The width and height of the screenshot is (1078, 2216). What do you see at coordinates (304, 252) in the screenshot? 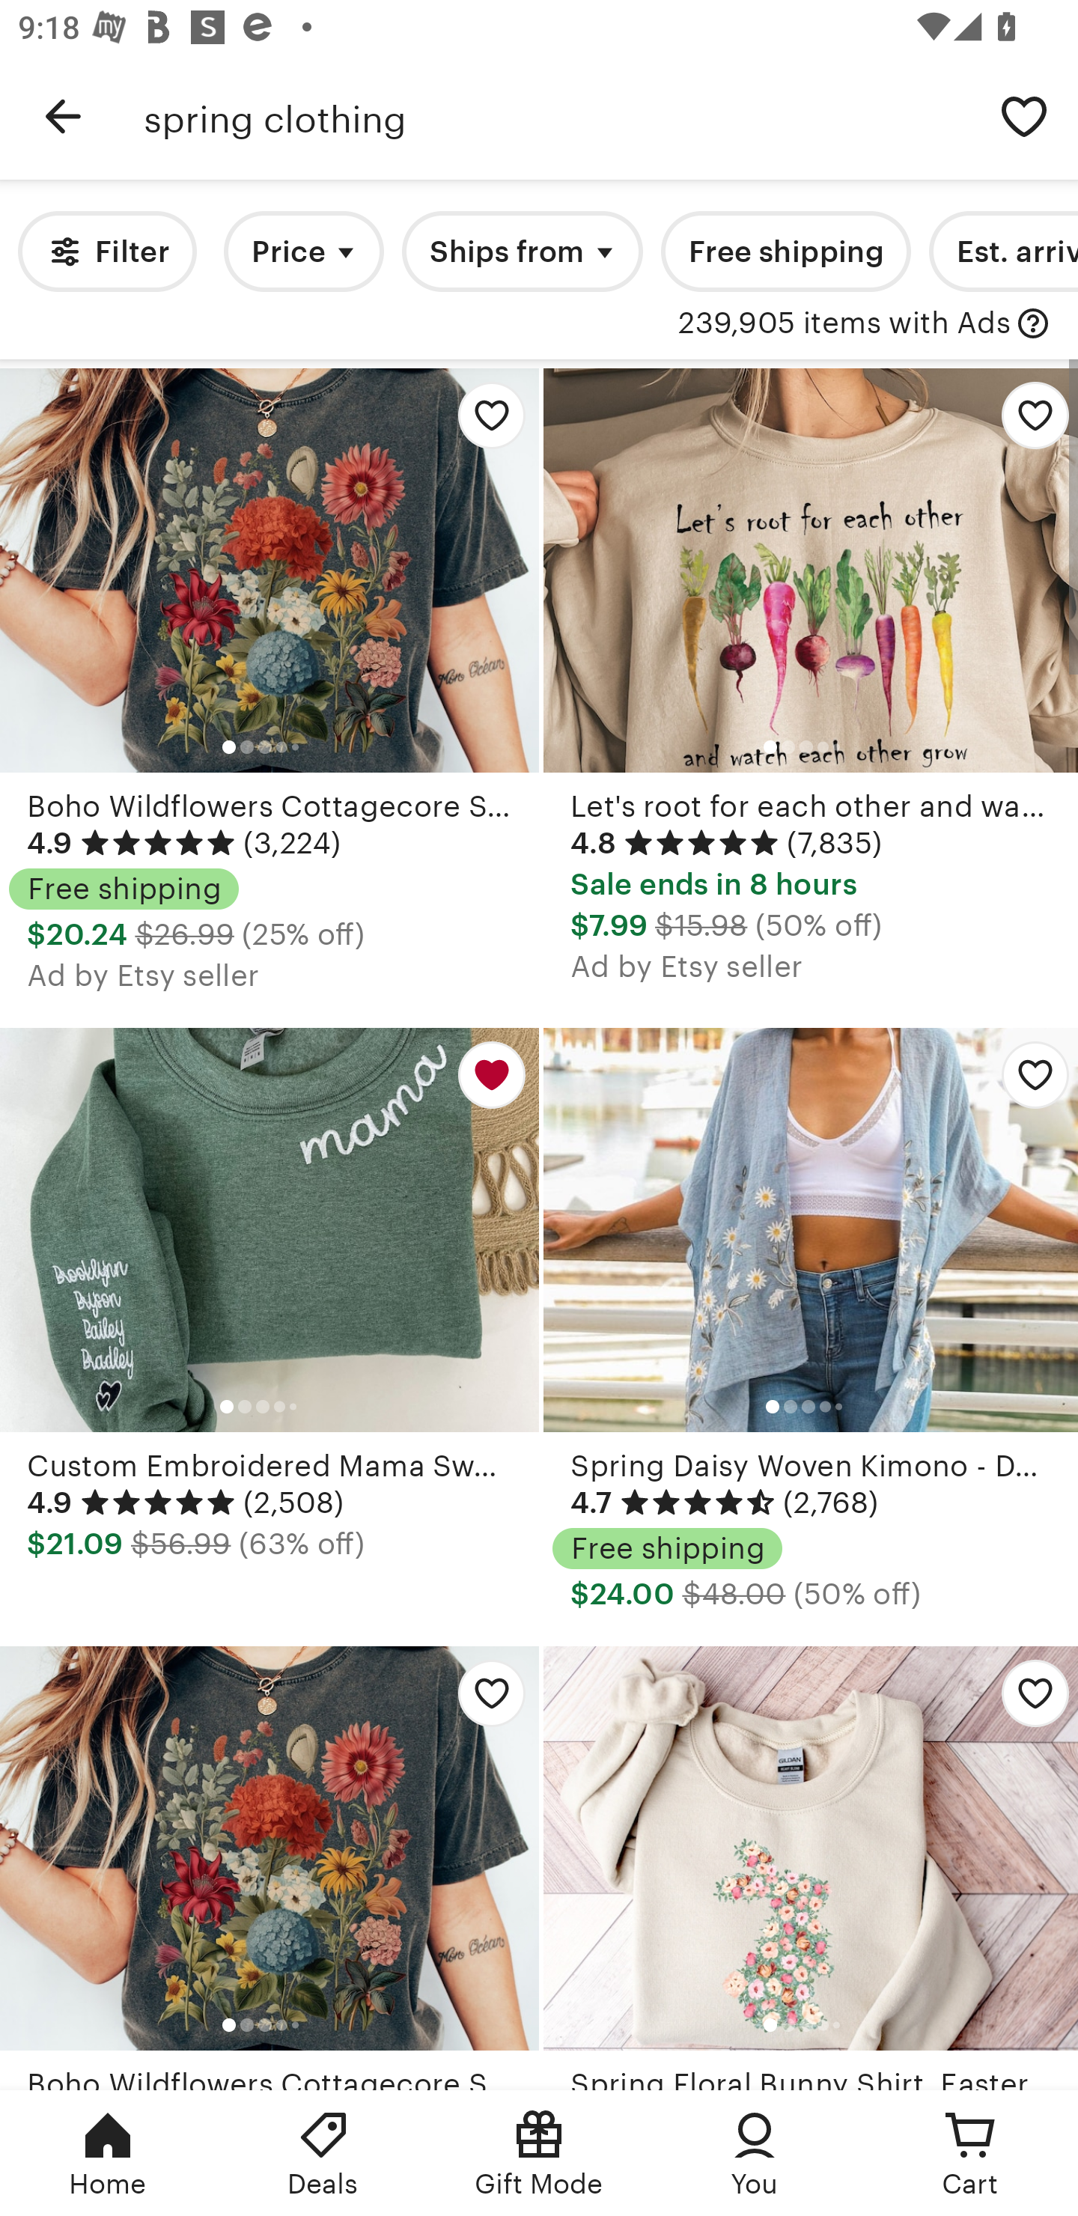
I see `Price` at bounding box center [304, 252].